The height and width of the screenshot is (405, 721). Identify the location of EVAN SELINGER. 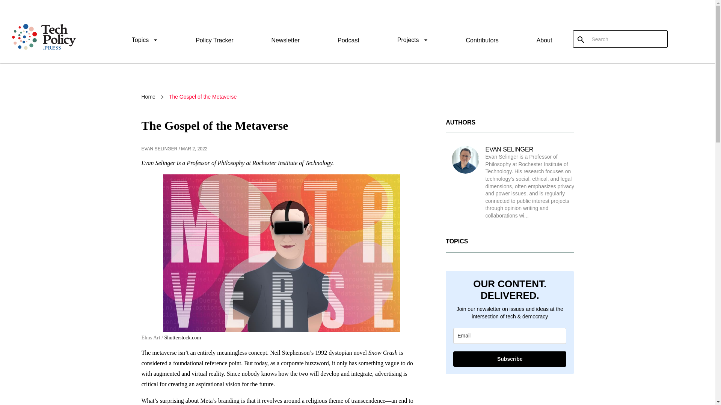
(509, 149).